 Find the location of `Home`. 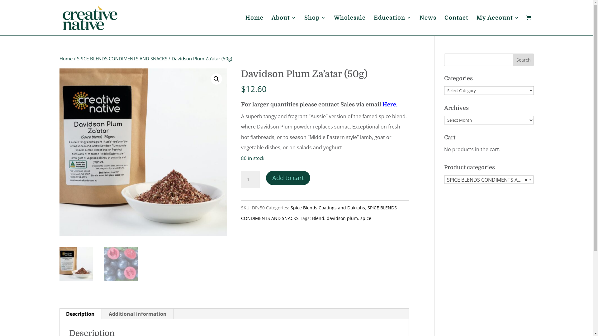

Home is located at coordinates (254, 26).